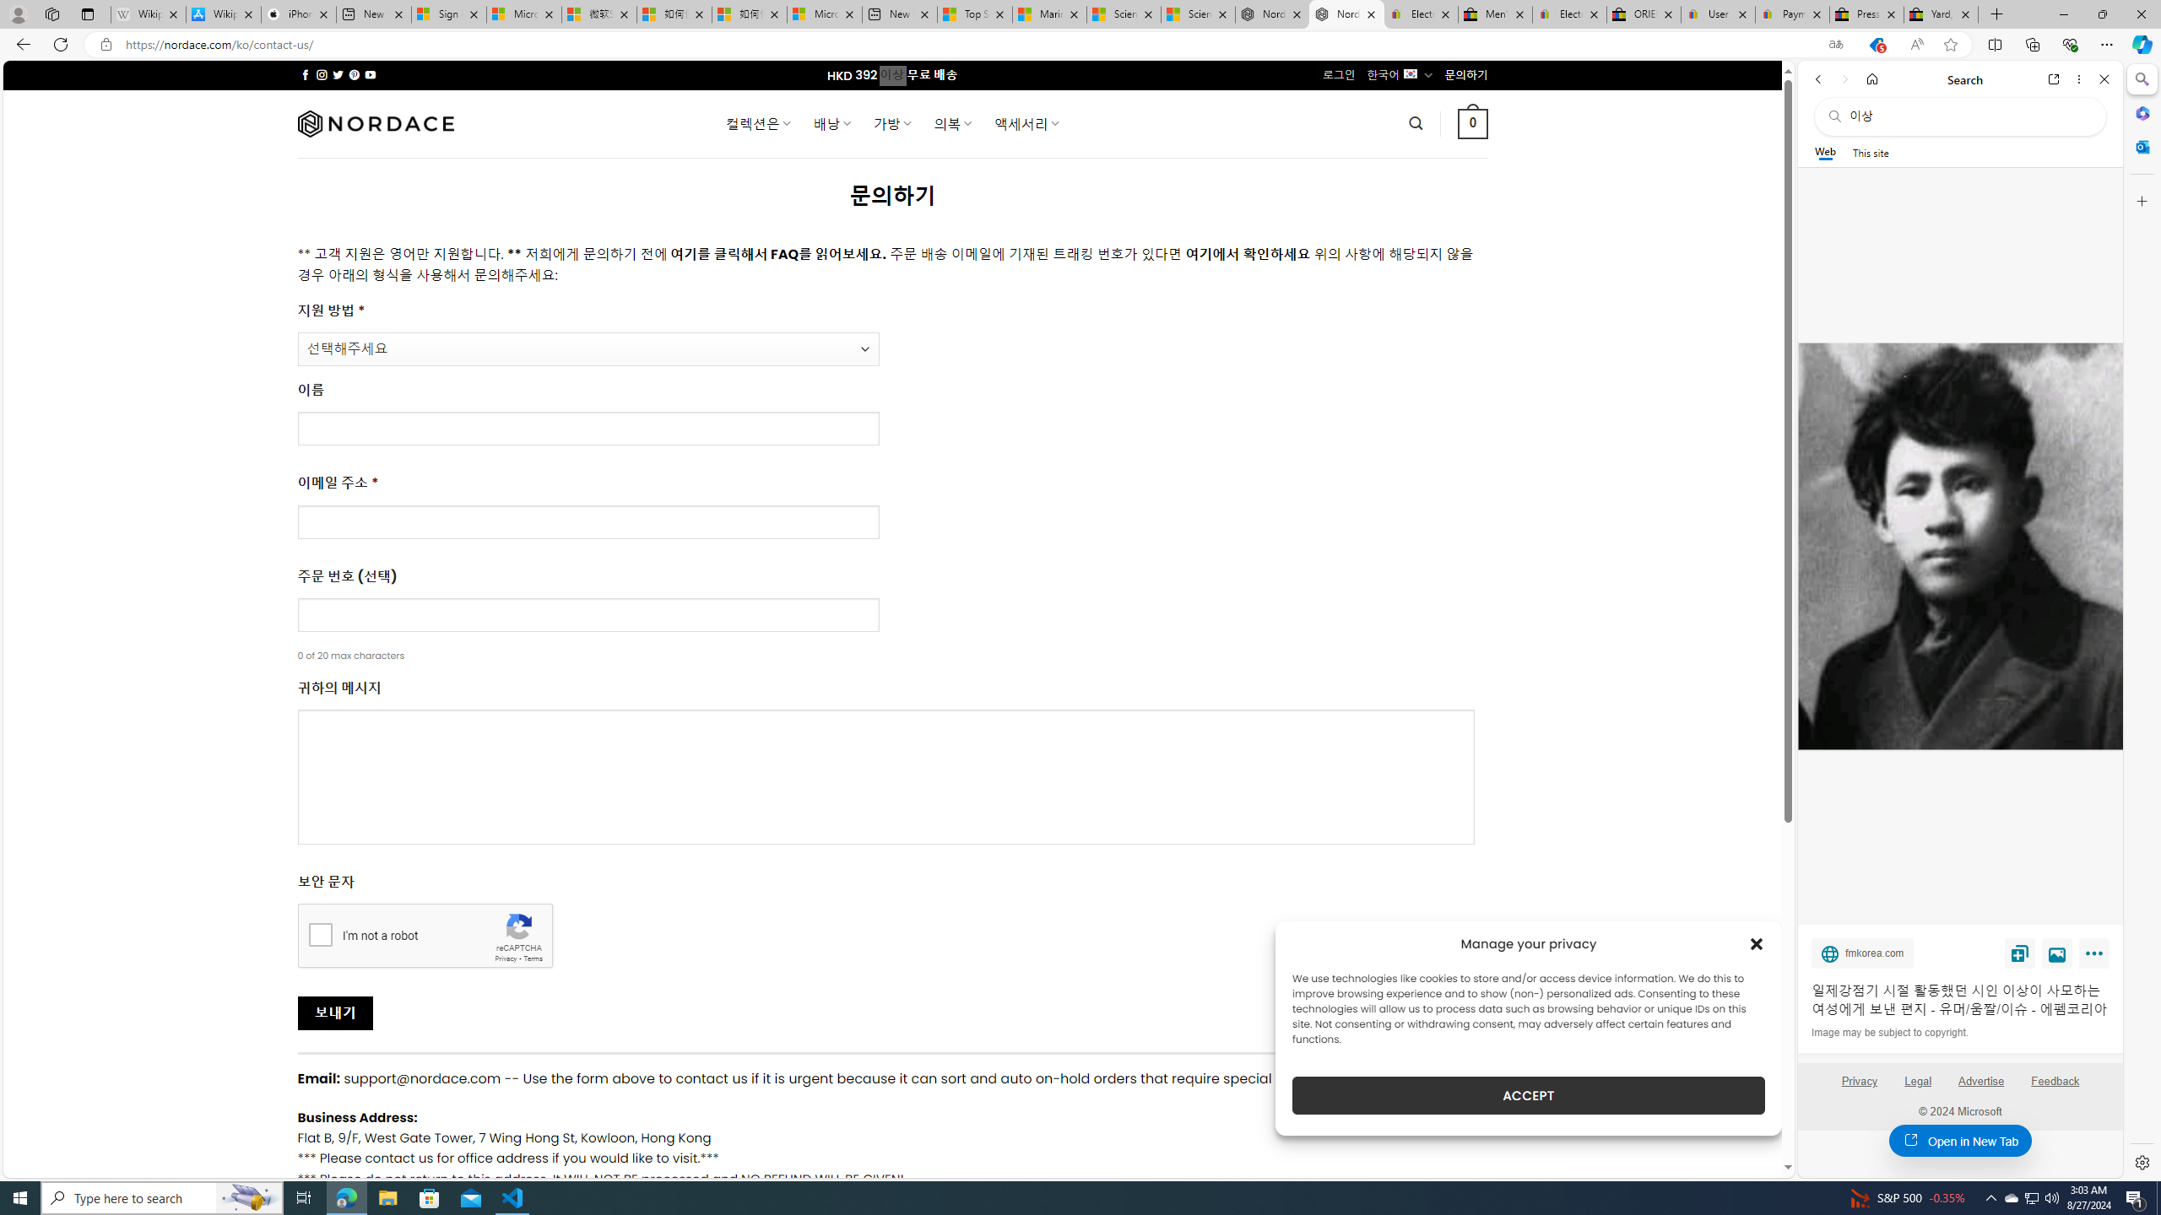 The width and height of the screenshot is (2161, 1215). Describe the element at coordinates (1862, 953) in the screenshot. I see `fmkorea.com` at that location.